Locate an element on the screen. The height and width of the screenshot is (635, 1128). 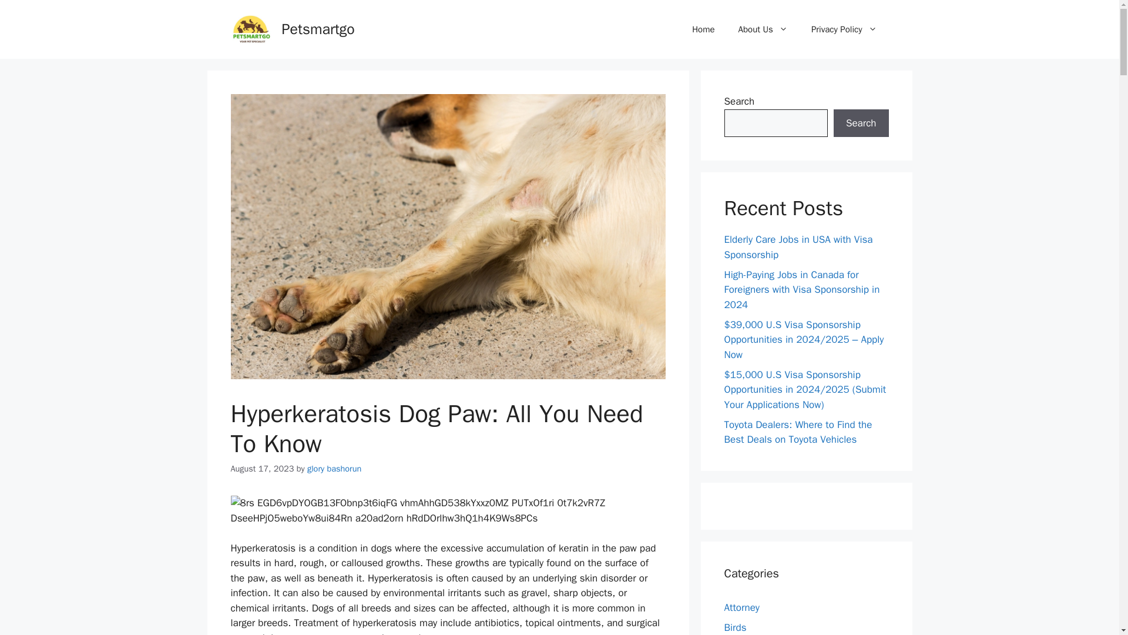
glory bashorun is located at coordinates (334, 468).